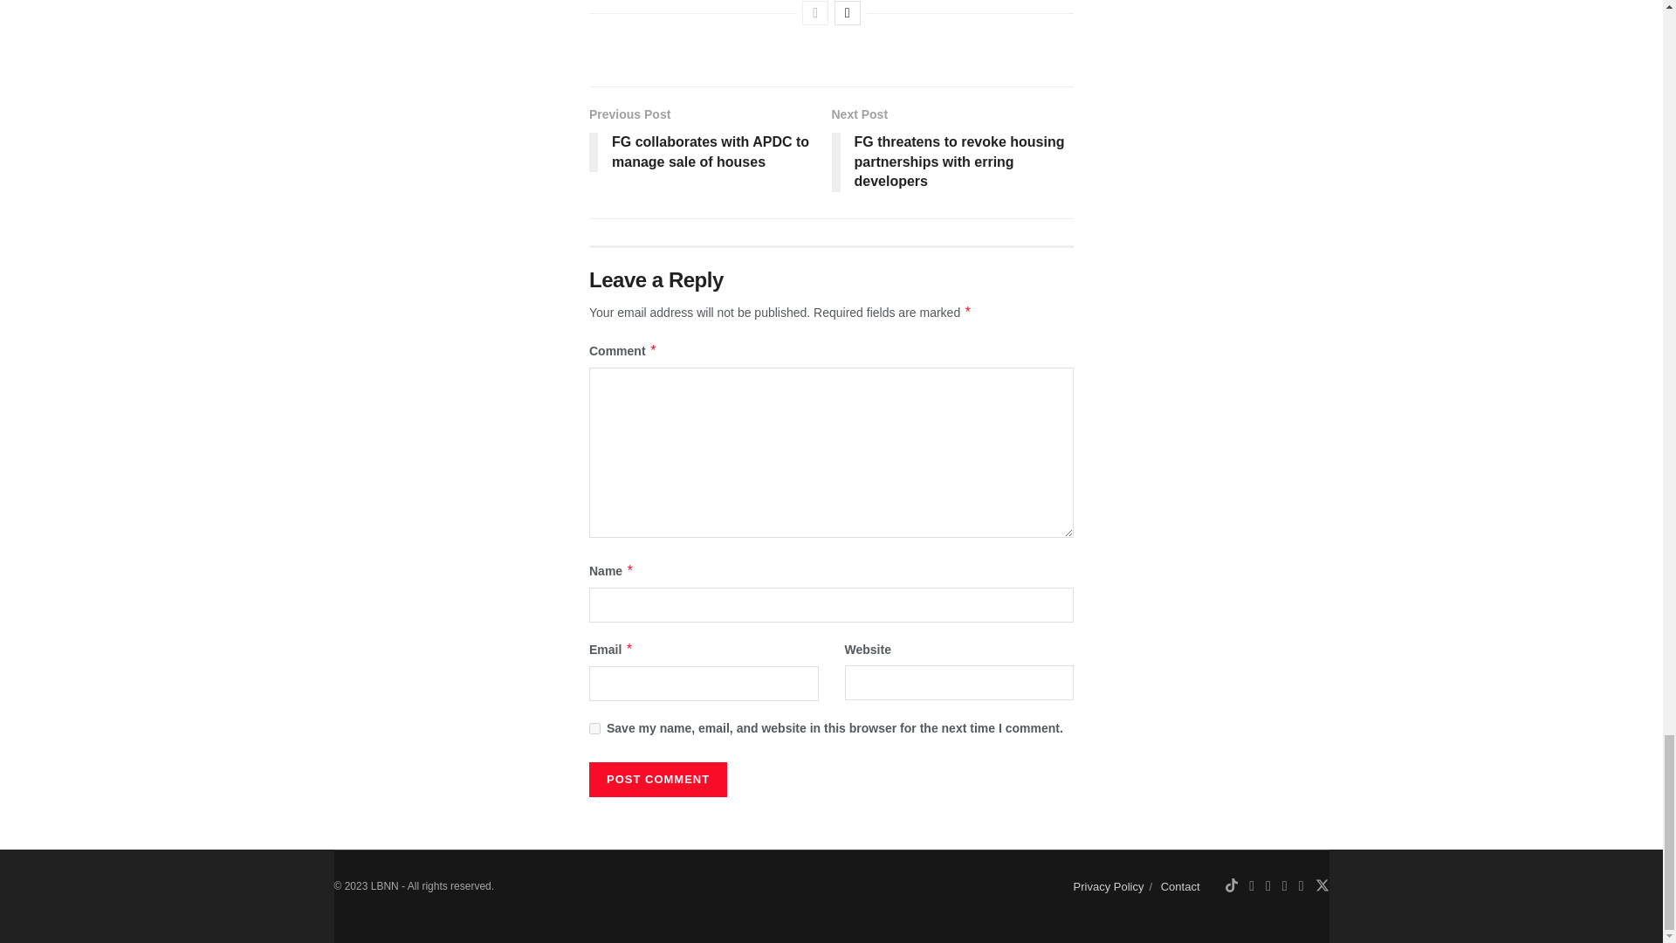 This screenshot has height=943, width=1676. Describe the element at coordinates (815, 13) in the screenshot. I see `Previous` at that location.